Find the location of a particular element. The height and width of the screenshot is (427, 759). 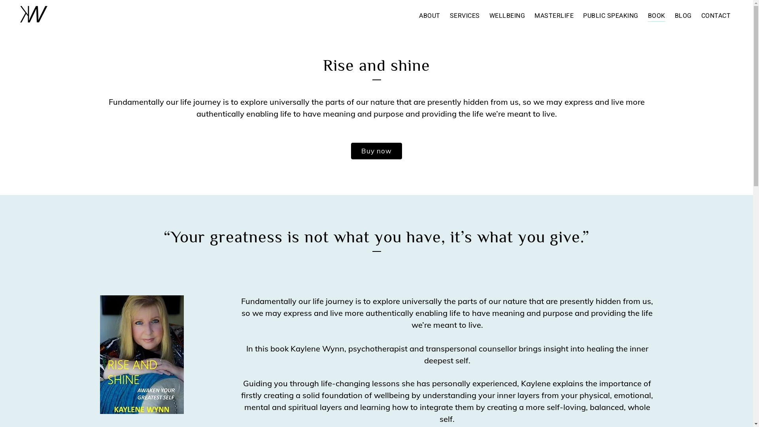

PUBLIC SPEAKING is located at coordinates (611, 16).